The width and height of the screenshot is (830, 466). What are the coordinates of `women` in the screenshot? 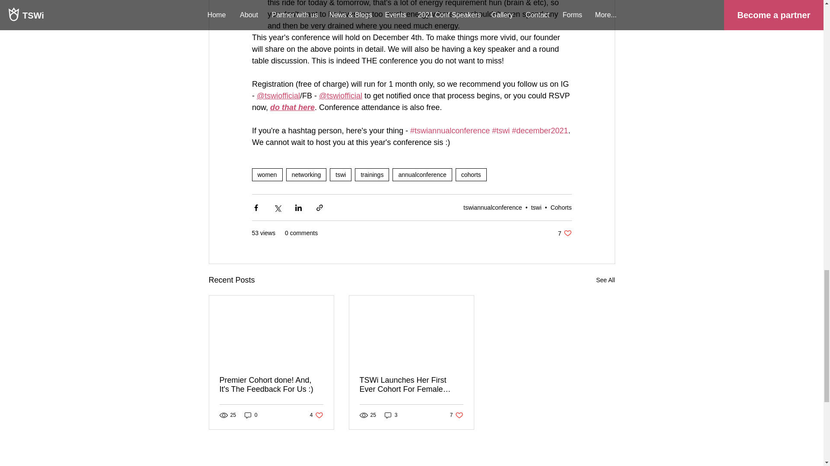 It's located at (266, 174).